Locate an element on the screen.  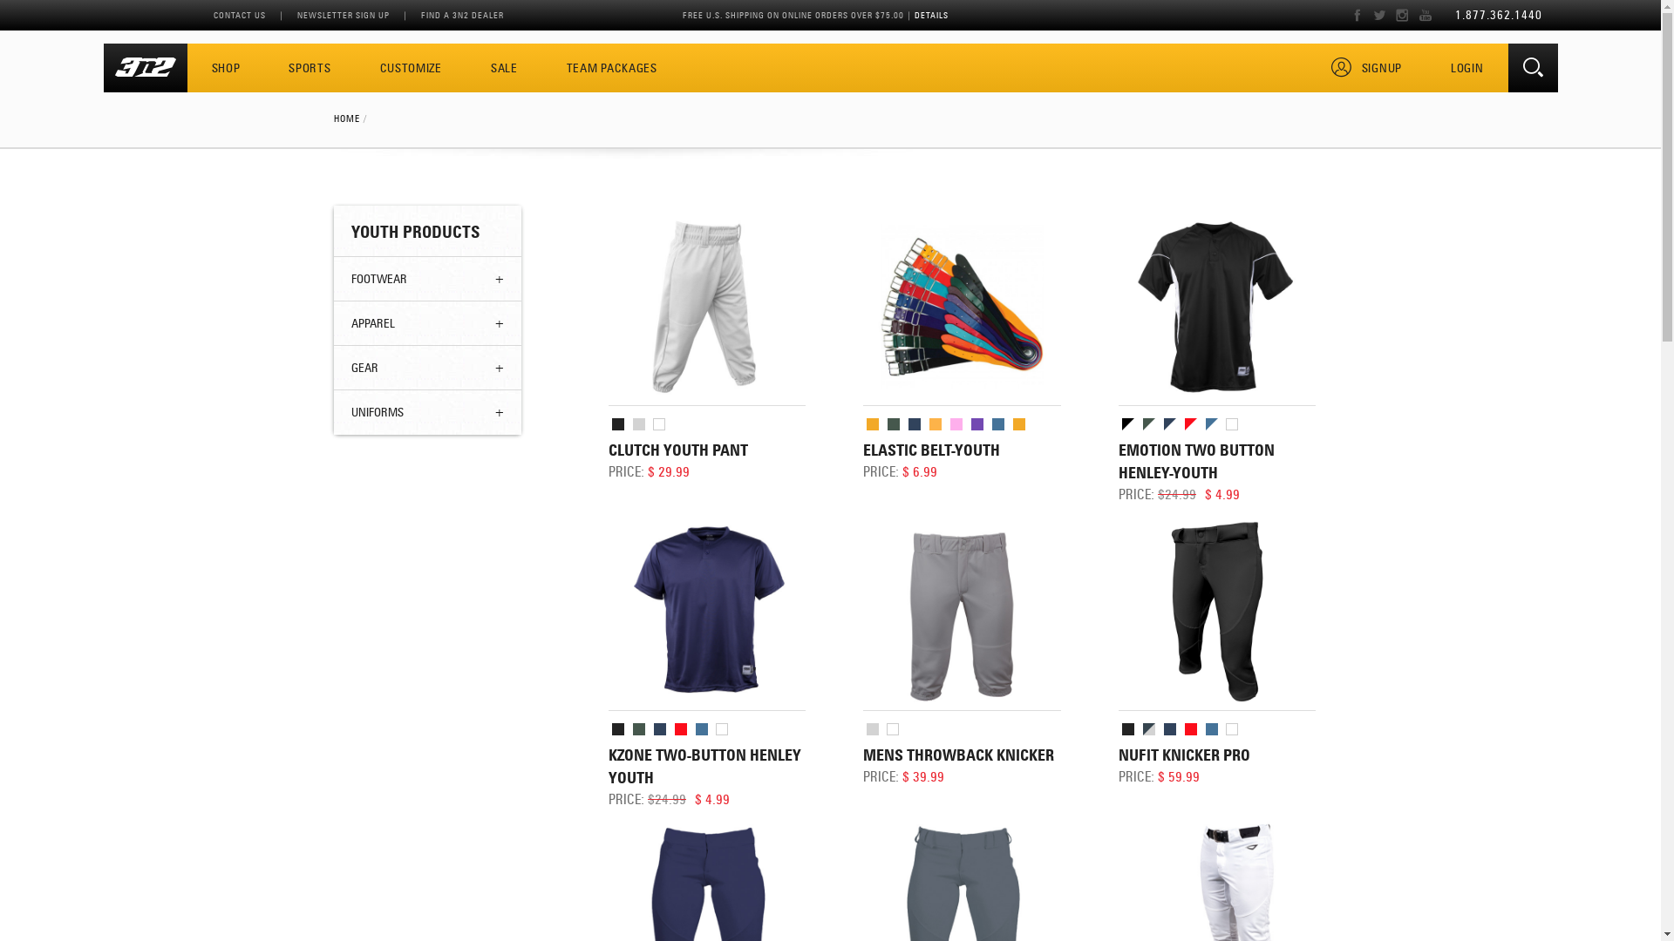
Instagram is located at coordinates (1406, 16).